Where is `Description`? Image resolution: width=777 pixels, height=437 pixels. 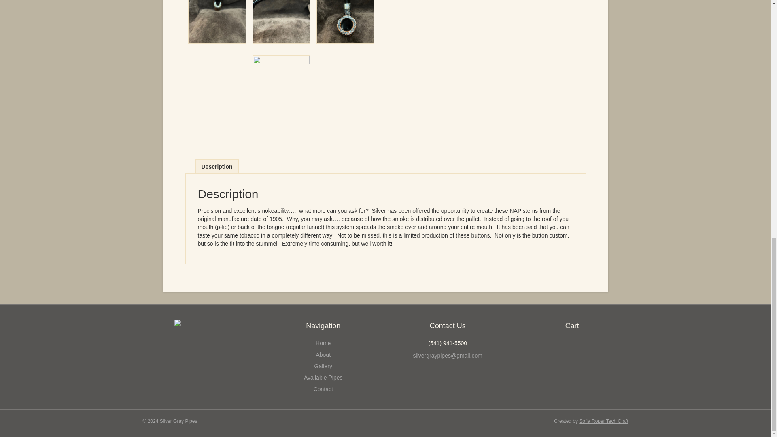 Description is located at coordinates (217, 166).